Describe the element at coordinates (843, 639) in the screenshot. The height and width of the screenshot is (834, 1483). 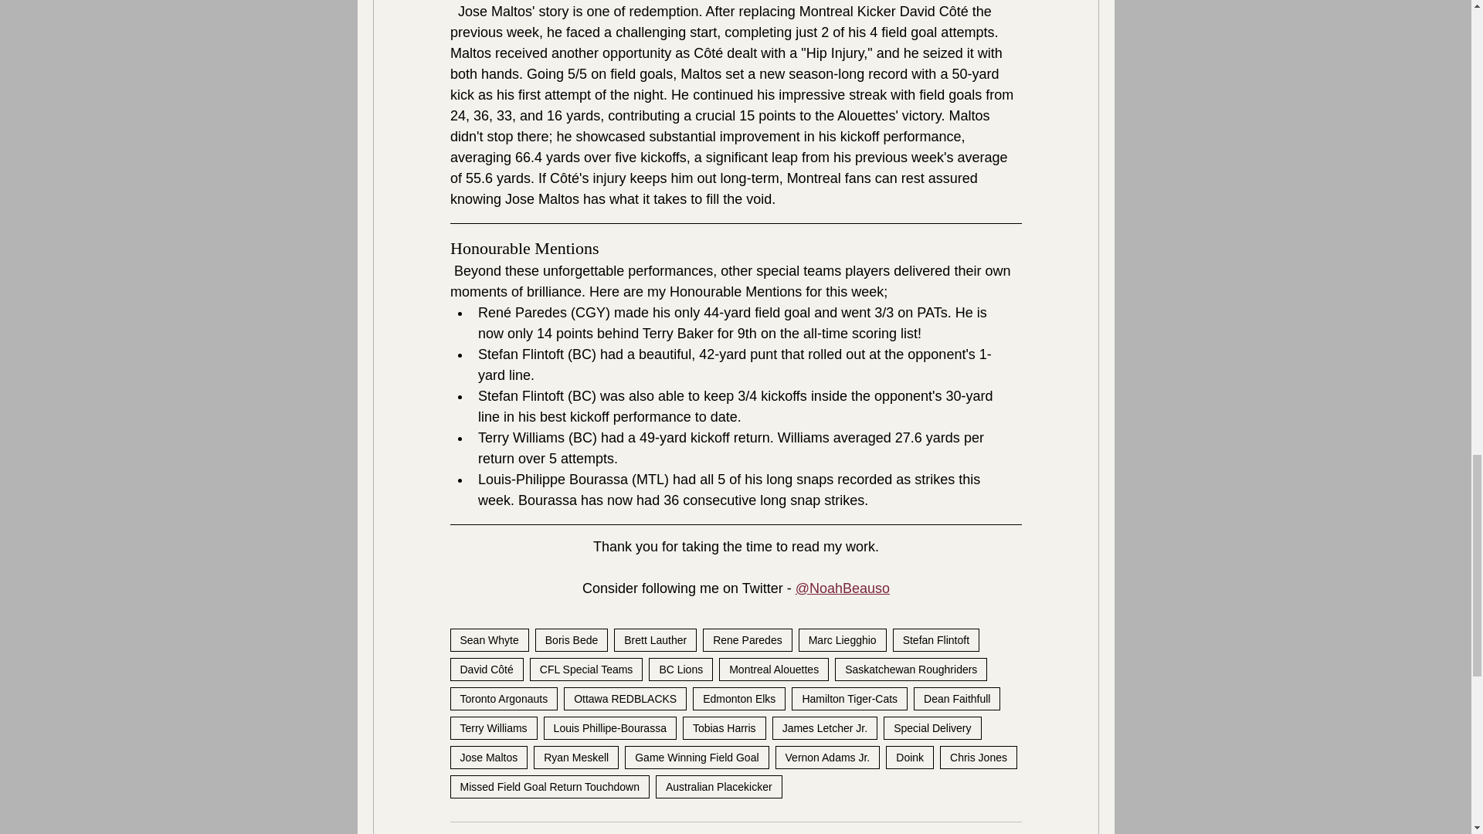
I see `Marc Liegghio` at that location.